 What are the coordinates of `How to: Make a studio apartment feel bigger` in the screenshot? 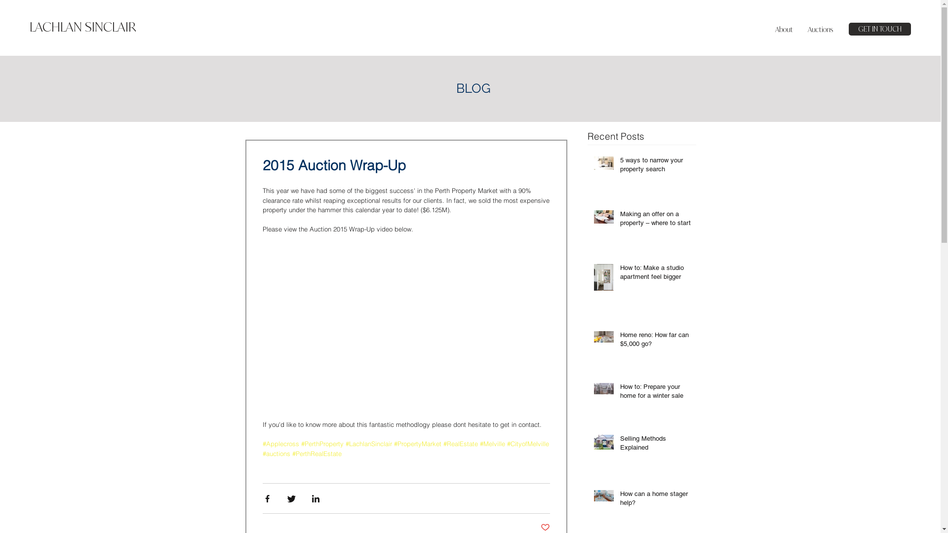 It's located at (657, 274).